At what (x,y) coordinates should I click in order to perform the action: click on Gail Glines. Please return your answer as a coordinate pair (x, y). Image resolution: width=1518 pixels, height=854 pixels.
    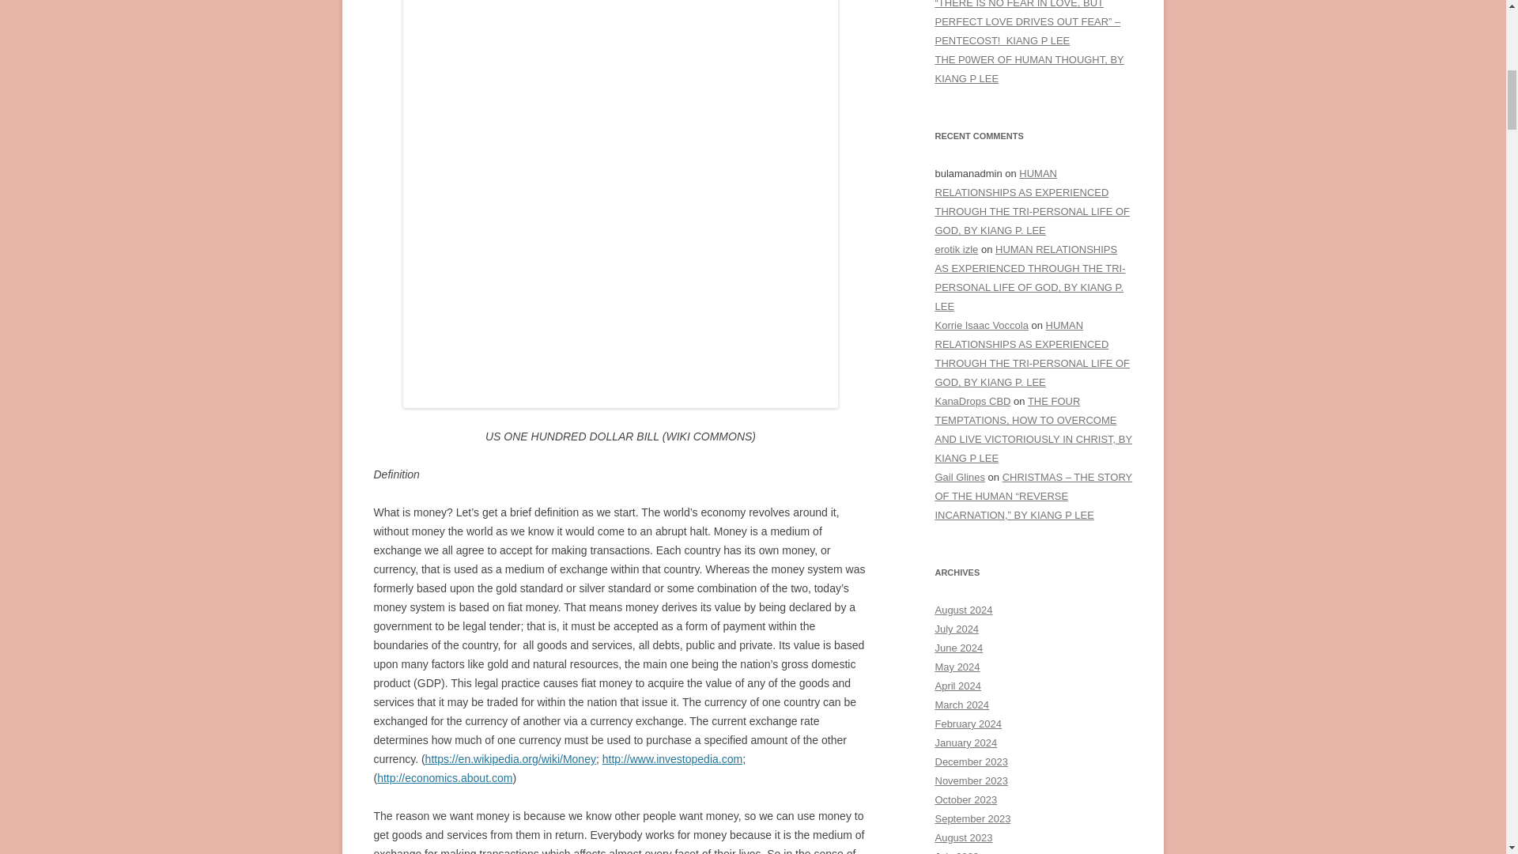
    Looking at the image, I should click on (960, 478).